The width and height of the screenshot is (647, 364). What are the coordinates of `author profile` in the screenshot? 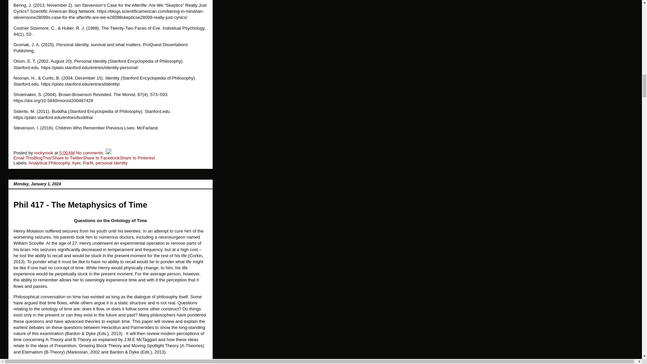 It's located at (44, 153).